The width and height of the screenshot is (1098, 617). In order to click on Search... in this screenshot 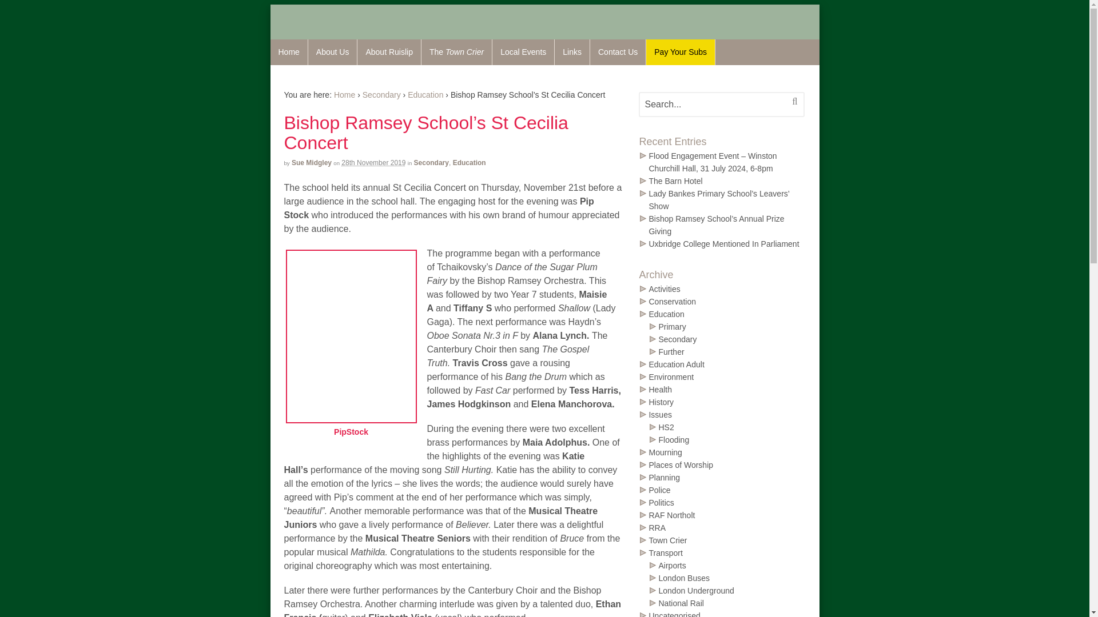, I will do `click(714, 105)`.